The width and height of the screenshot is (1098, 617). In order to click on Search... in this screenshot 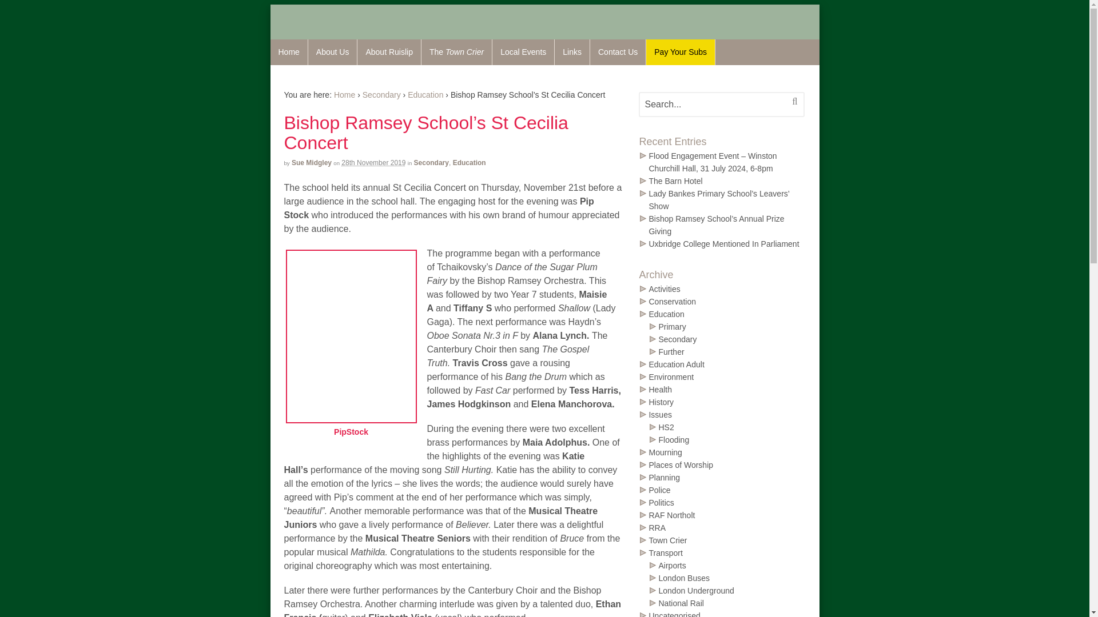, I will do `click(714, 105)`.